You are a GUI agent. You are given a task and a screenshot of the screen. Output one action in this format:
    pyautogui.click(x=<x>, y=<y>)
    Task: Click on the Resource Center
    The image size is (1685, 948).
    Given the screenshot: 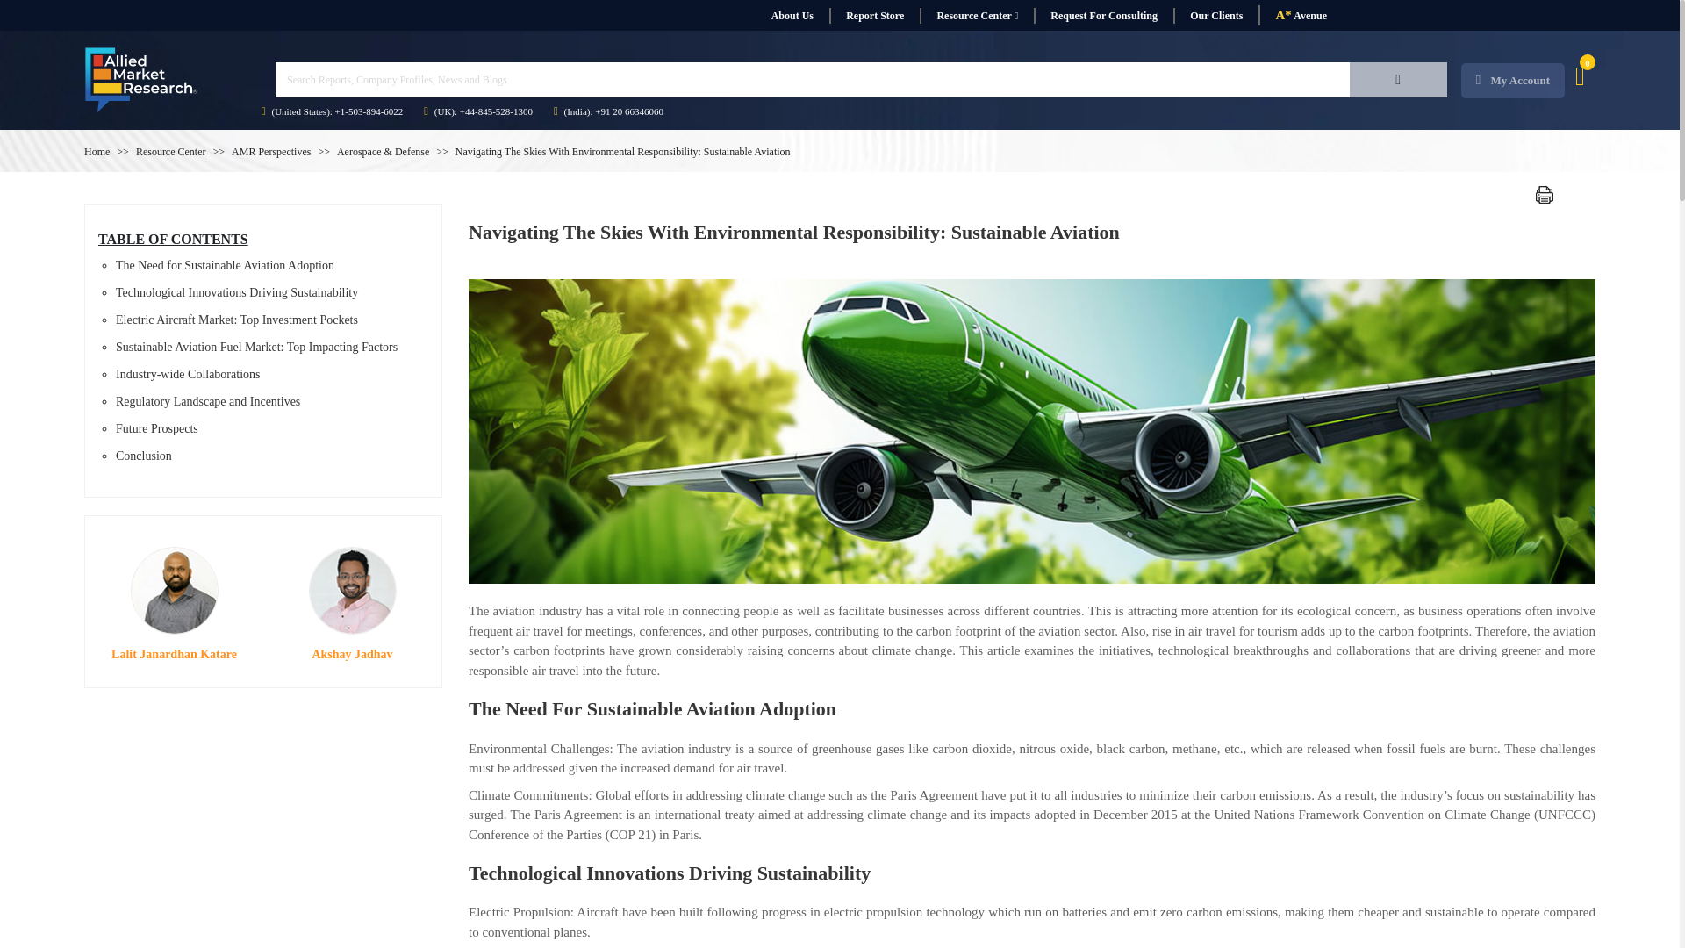 What is the action you would take?
    pyautogui.click(x=977, y=16)
    